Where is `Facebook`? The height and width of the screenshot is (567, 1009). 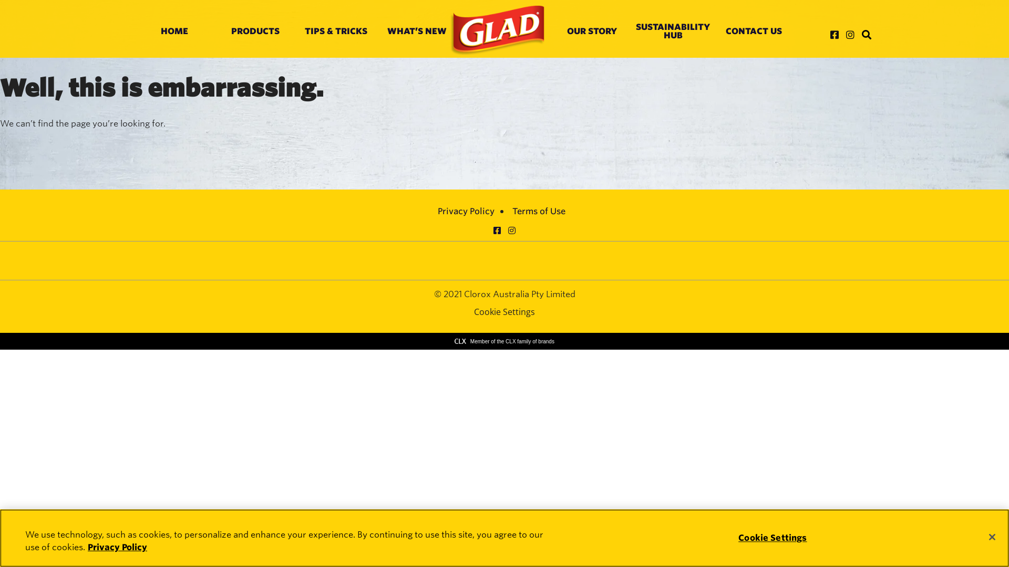
Facebook is located at coordinates (497, 230).